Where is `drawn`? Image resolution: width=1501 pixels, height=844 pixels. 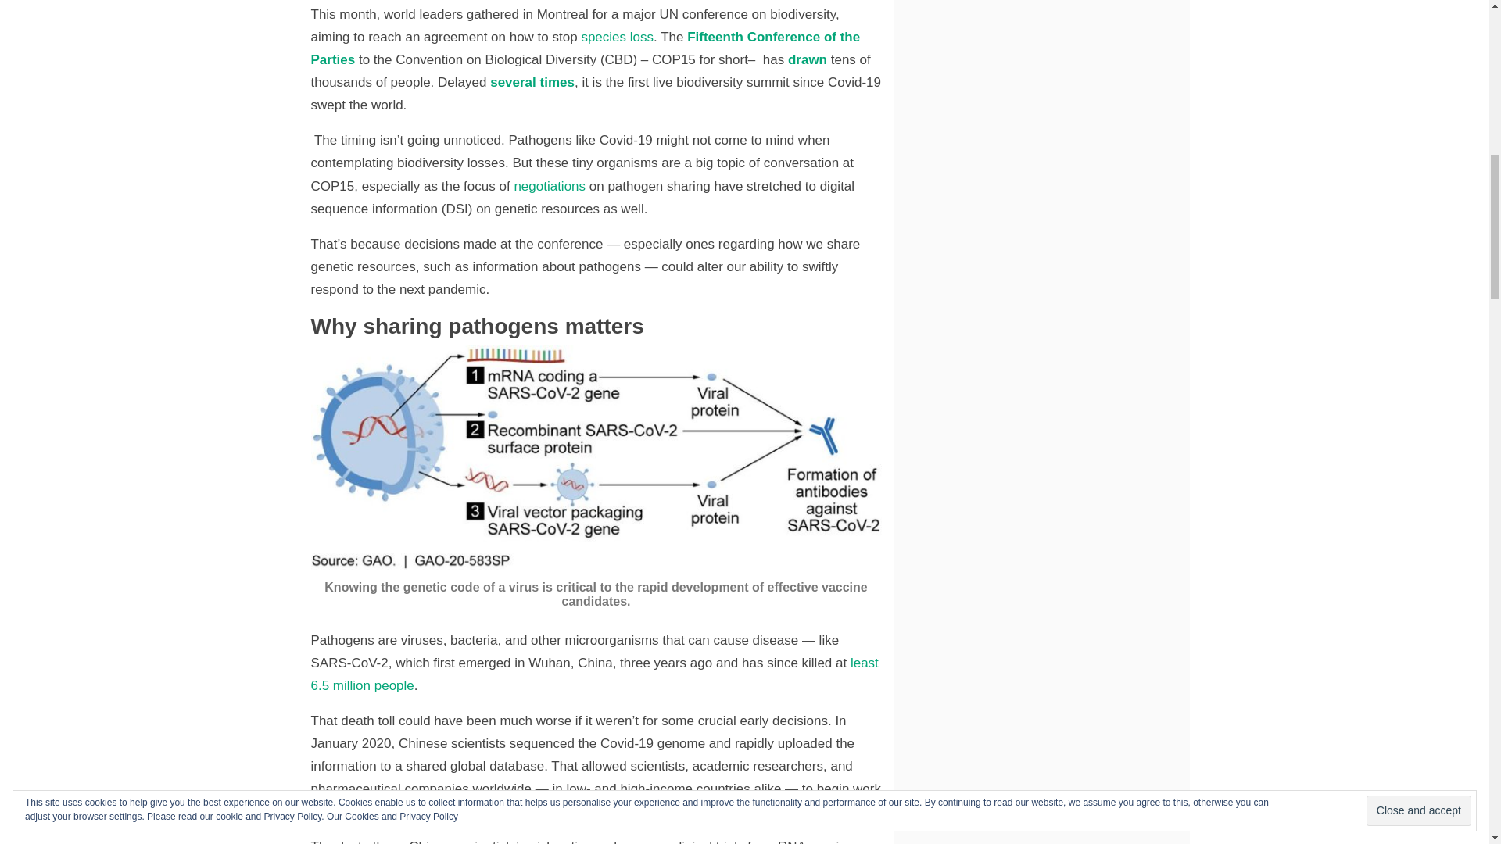 drawn is located at coordinates (805, 59).